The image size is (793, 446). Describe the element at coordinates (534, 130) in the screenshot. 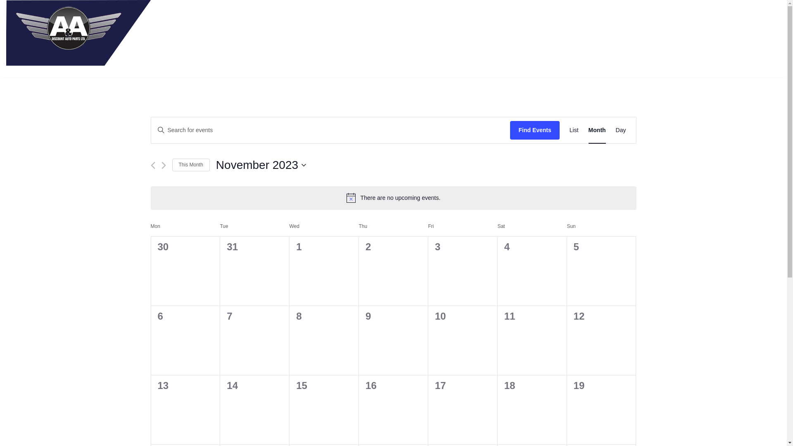

I see `Find Events` at that location.